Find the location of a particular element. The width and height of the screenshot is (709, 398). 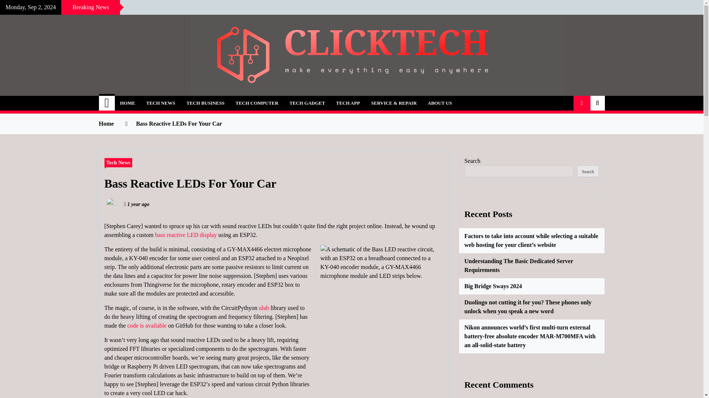

TECH COMPUTER is located at coordinates (257, 103).